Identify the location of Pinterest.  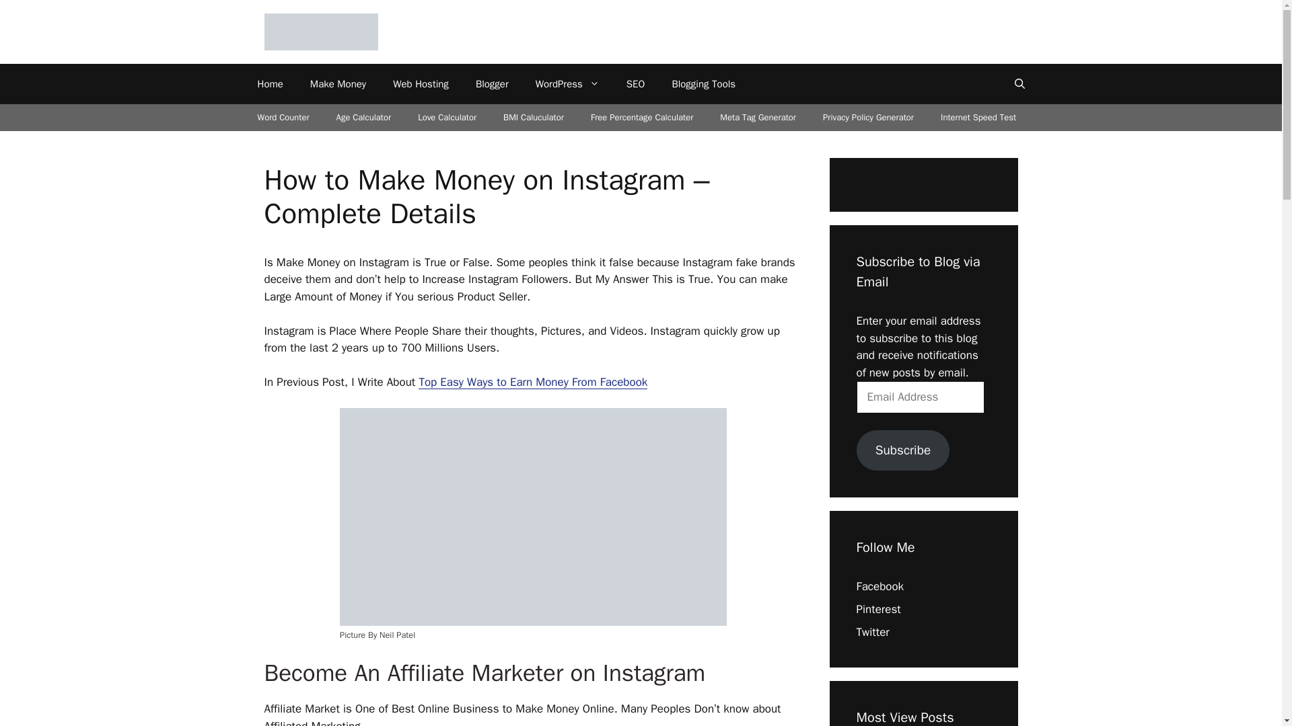
(877, 609).